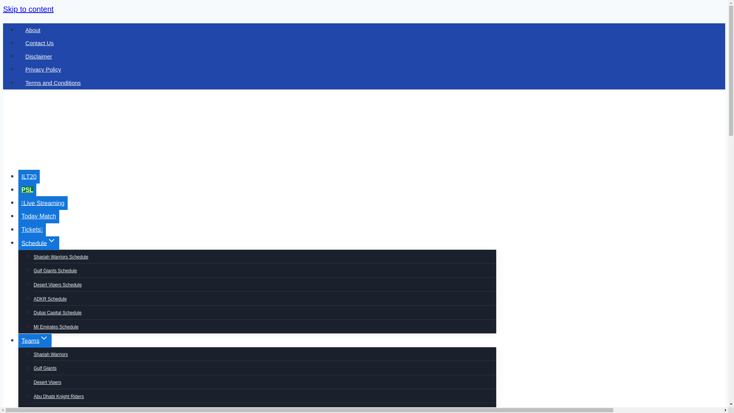 The height and width of the screenshot is (413, 734). I want to click on TeamsExpand, so click(35, 340).